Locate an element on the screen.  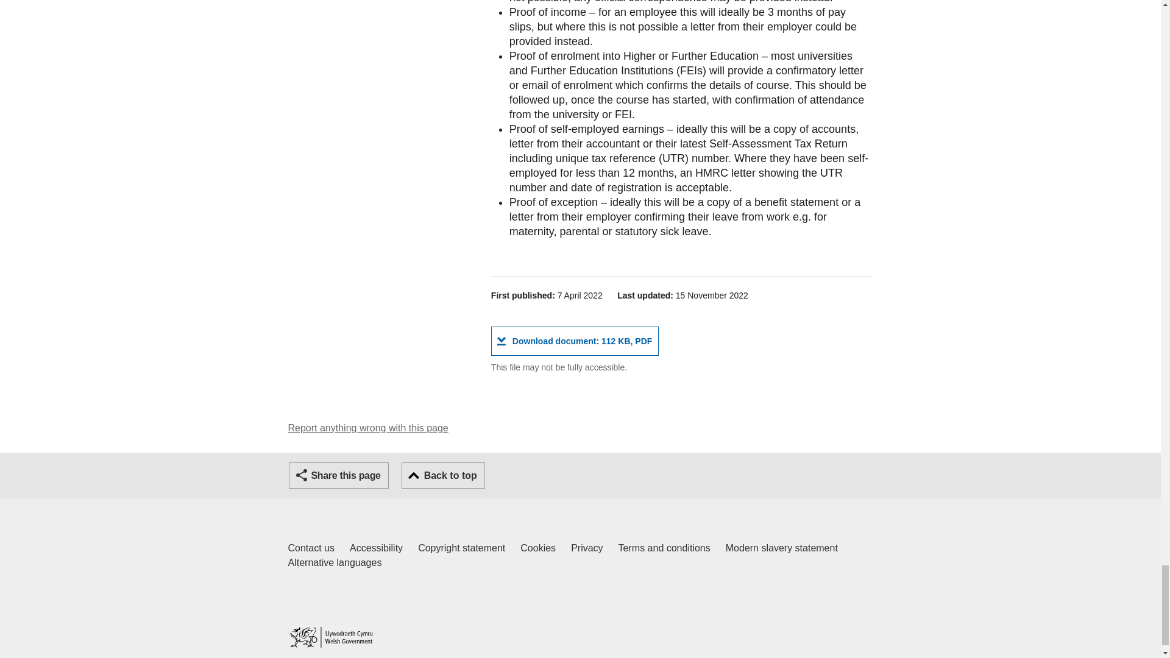
Report anything wrong with this page is located at coordinates (575, 341).